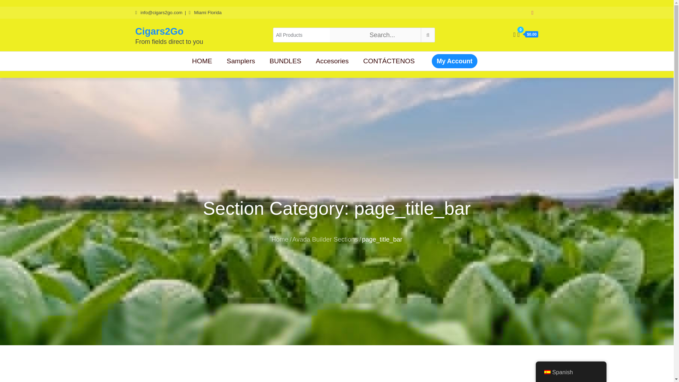 The height and width of the screenshot is (382, 679). Describe the element at coordinates (547, 372) in the screenshot. I see `Spanish` at that location.